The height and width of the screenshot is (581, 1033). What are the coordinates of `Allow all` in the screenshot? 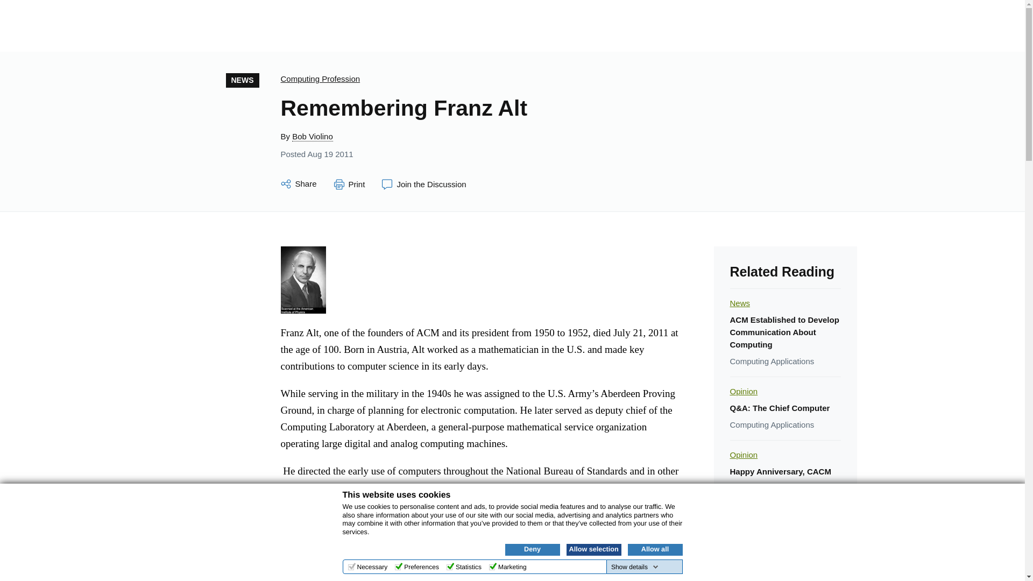 It's located at (654, 549).